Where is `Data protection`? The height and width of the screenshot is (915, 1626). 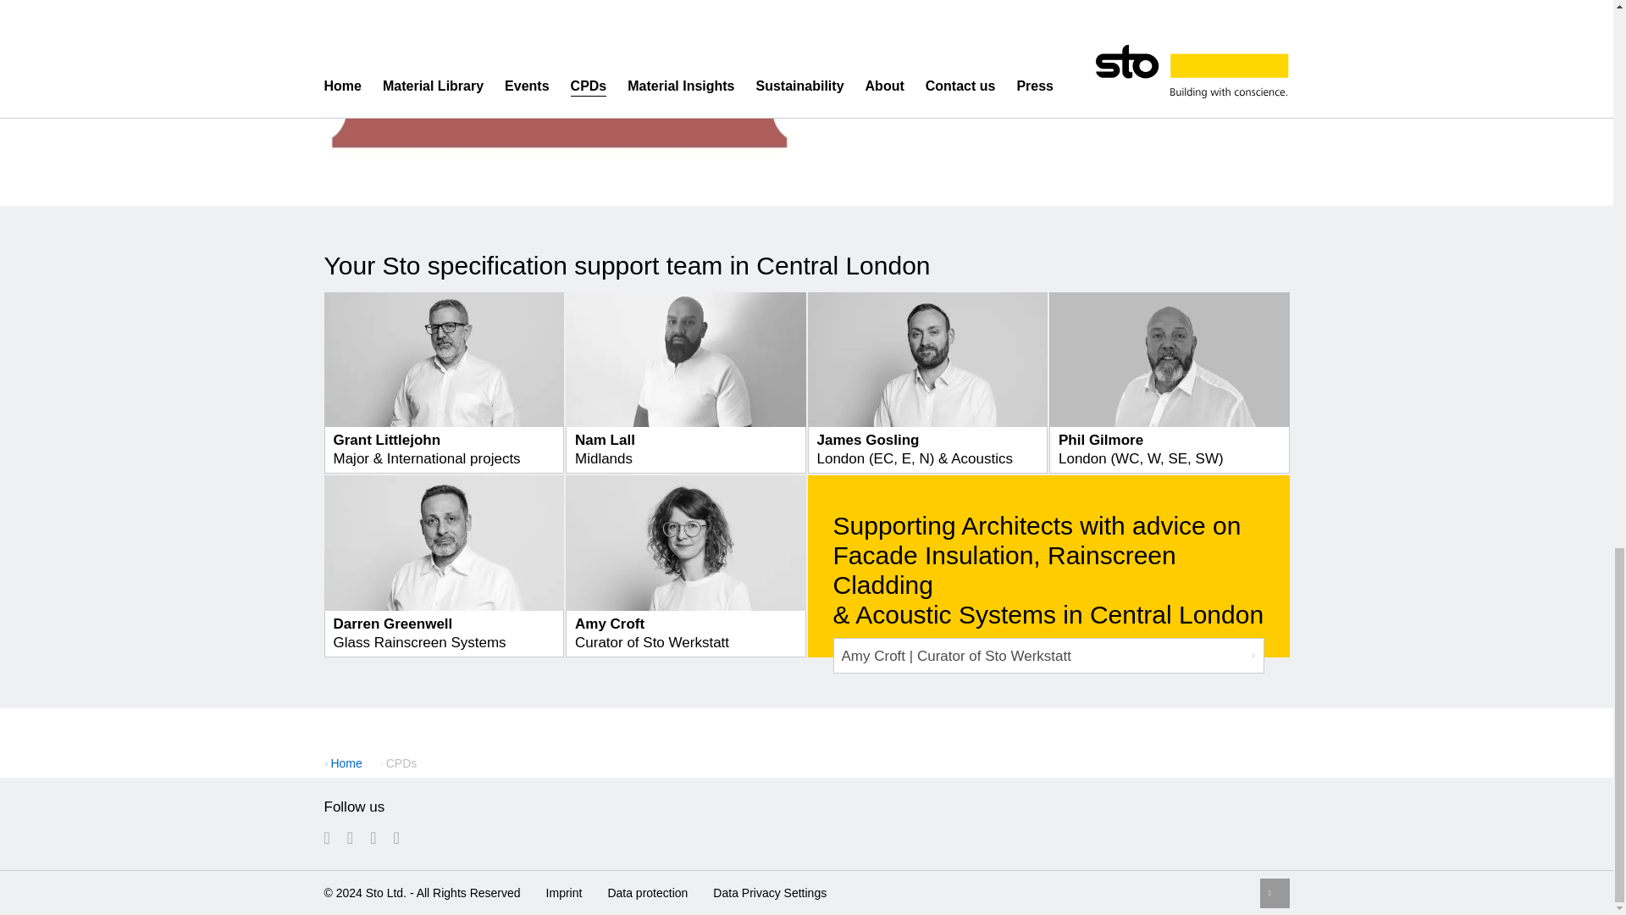
Data protection is located at coordinates (647, 891).